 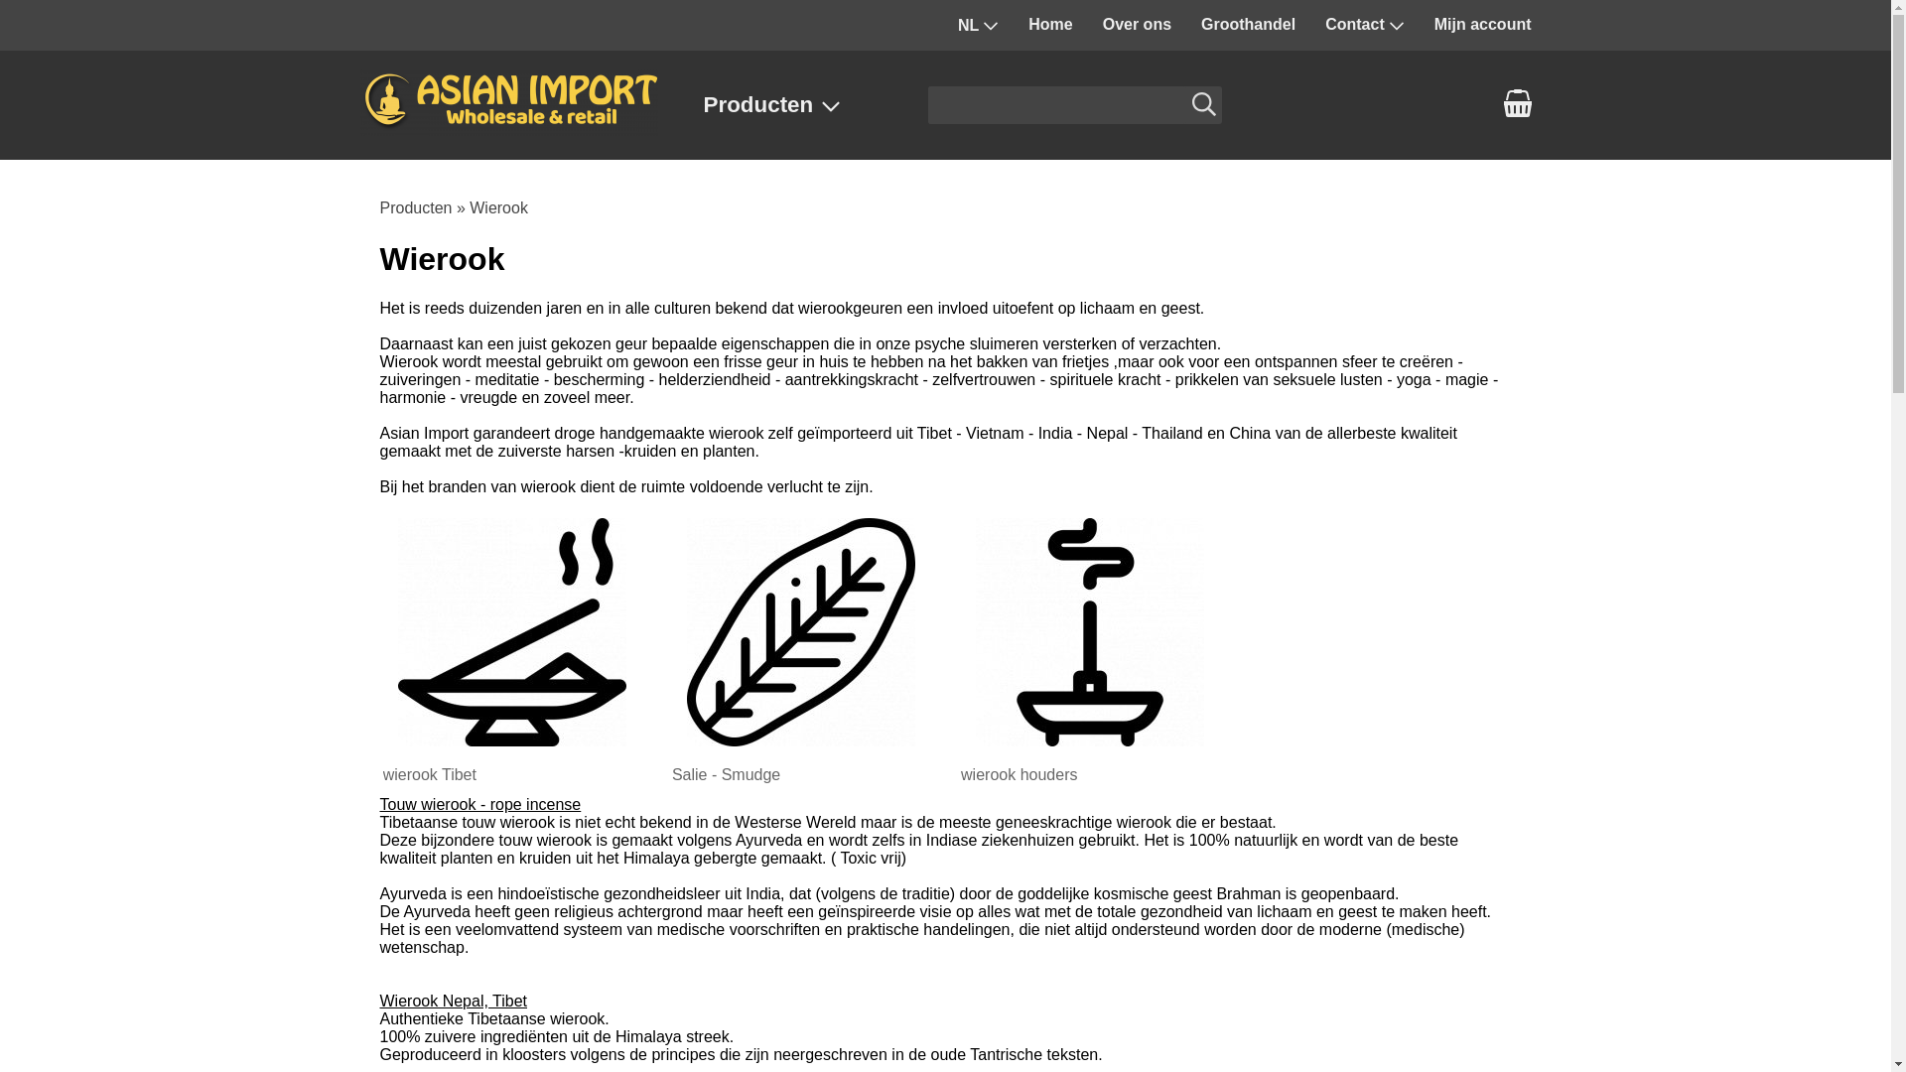 I want to click on Producten, so click(x=792, y=105).